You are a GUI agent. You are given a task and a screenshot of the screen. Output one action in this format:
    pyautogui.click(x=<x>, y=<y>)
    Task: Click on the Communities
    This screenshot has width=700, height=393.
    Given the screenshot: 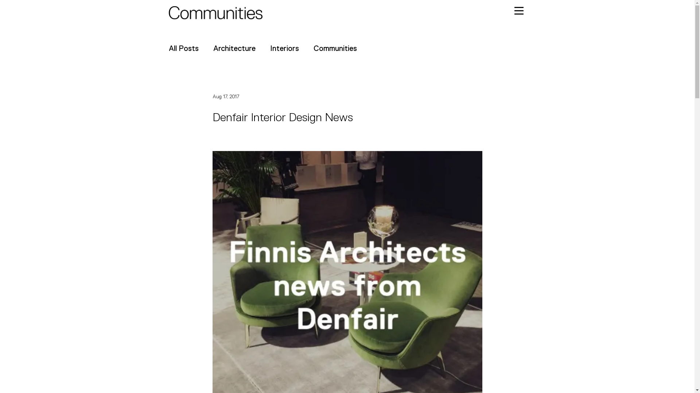 What is the action you would take?
    pyautogui.click(x=335, y=48)
    